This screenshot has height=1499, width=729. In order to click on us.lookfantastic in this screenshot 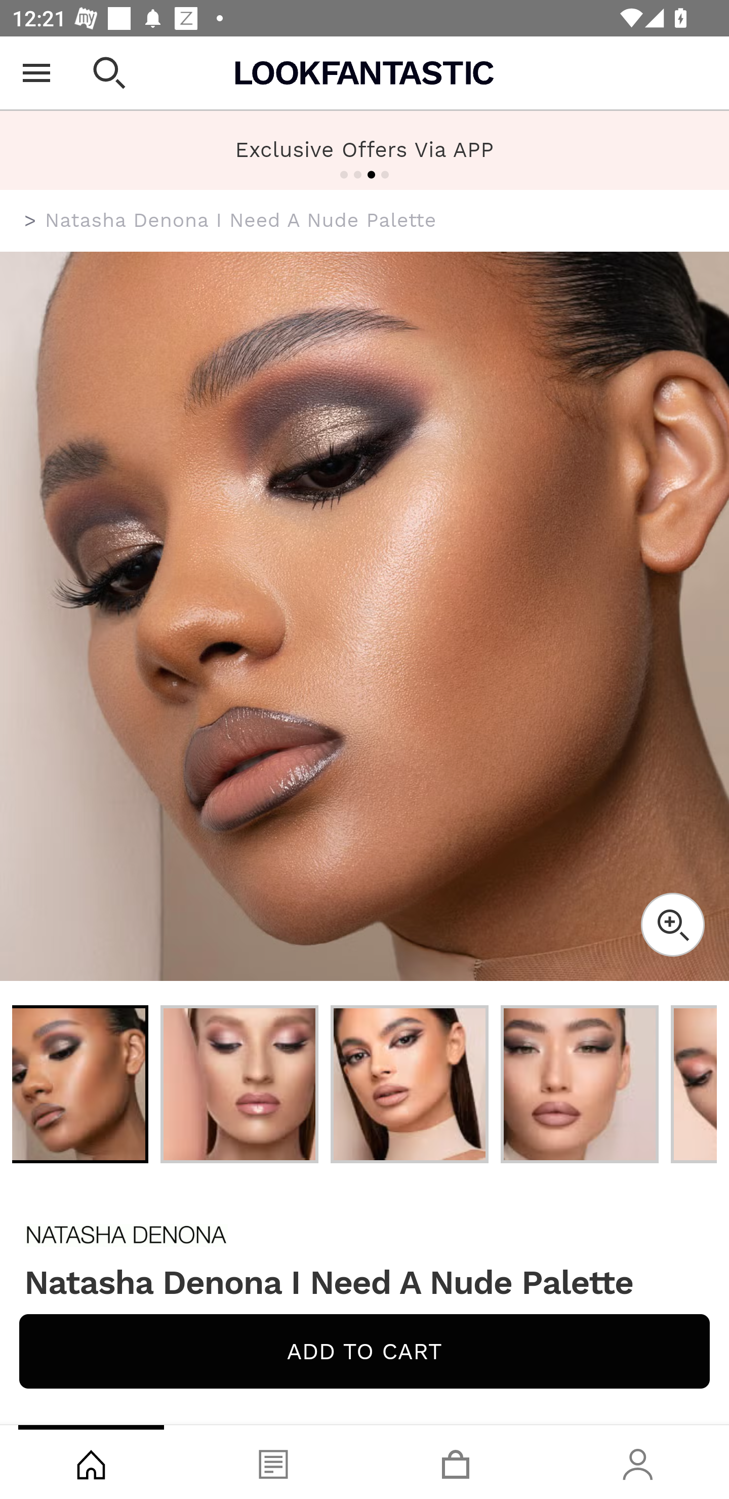, I will do `click(30, 221)`.